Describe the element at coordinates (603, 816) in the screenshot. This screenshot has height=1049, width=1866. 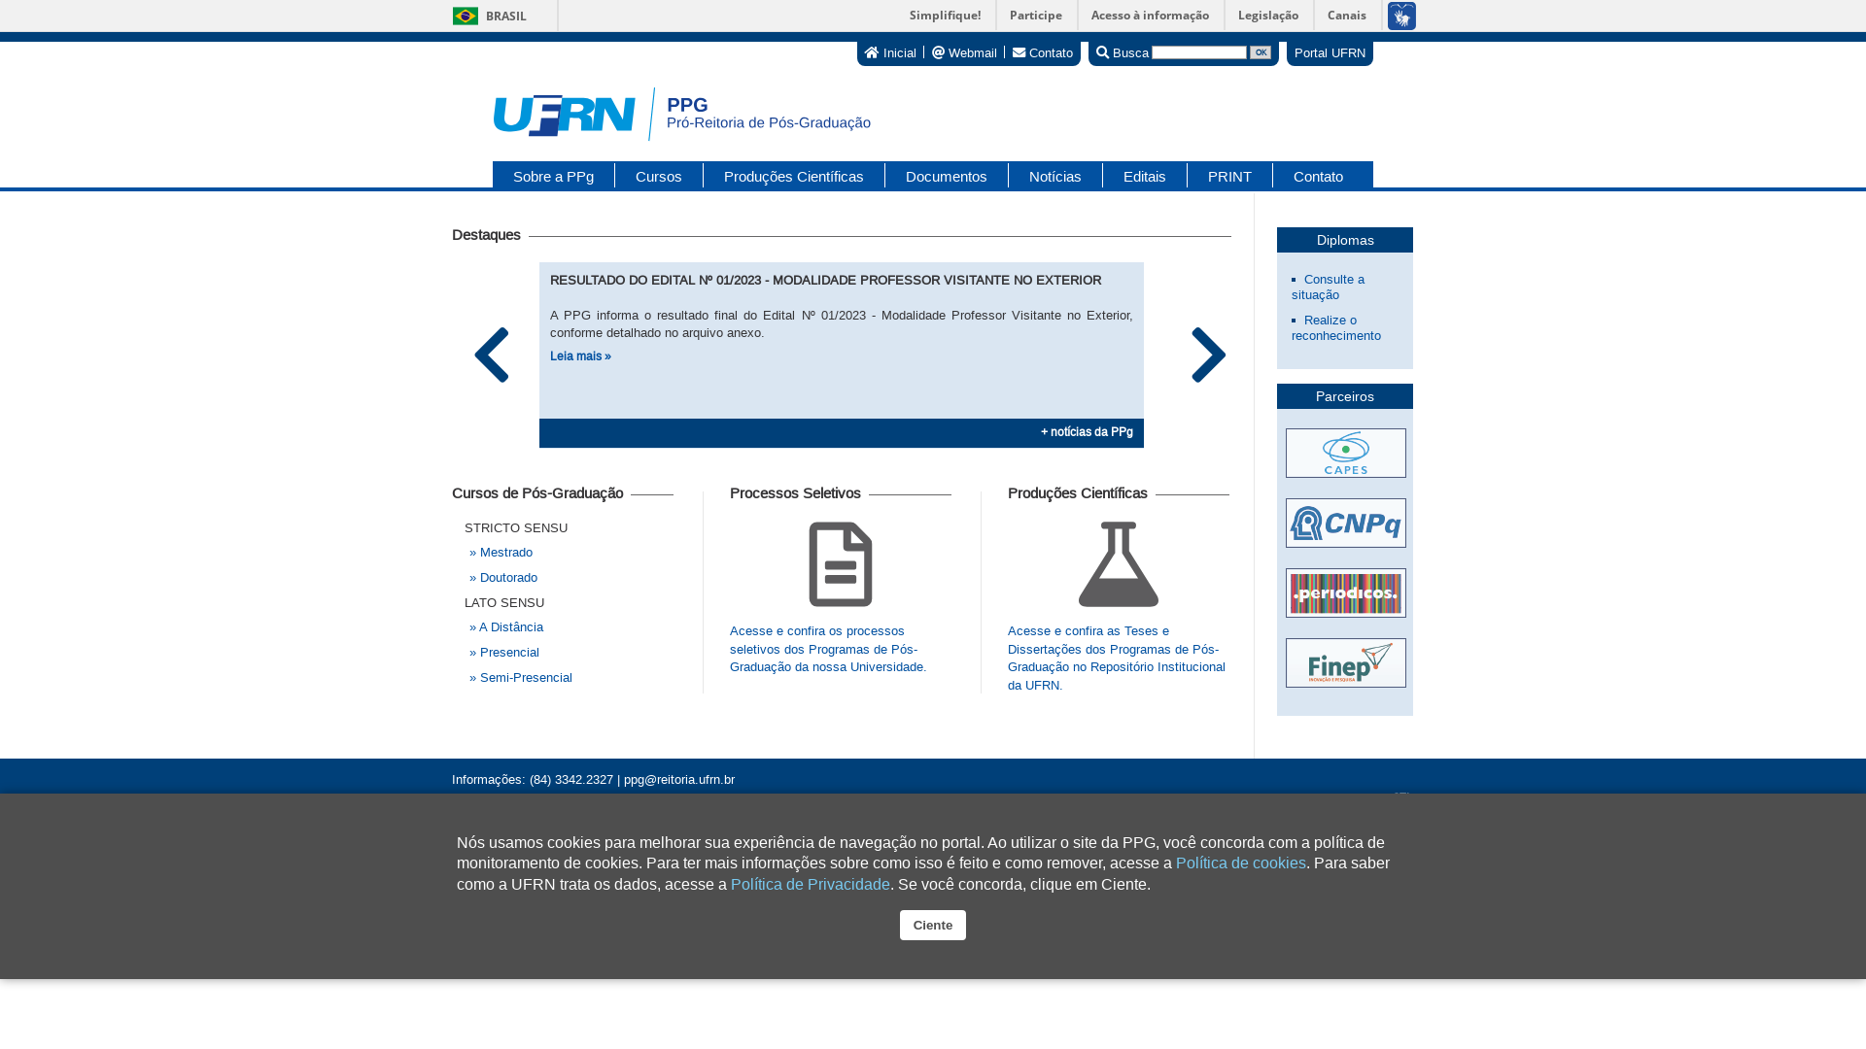
I see `UFRN - Universidade Federal do Rio Grande do Norte` at that location.